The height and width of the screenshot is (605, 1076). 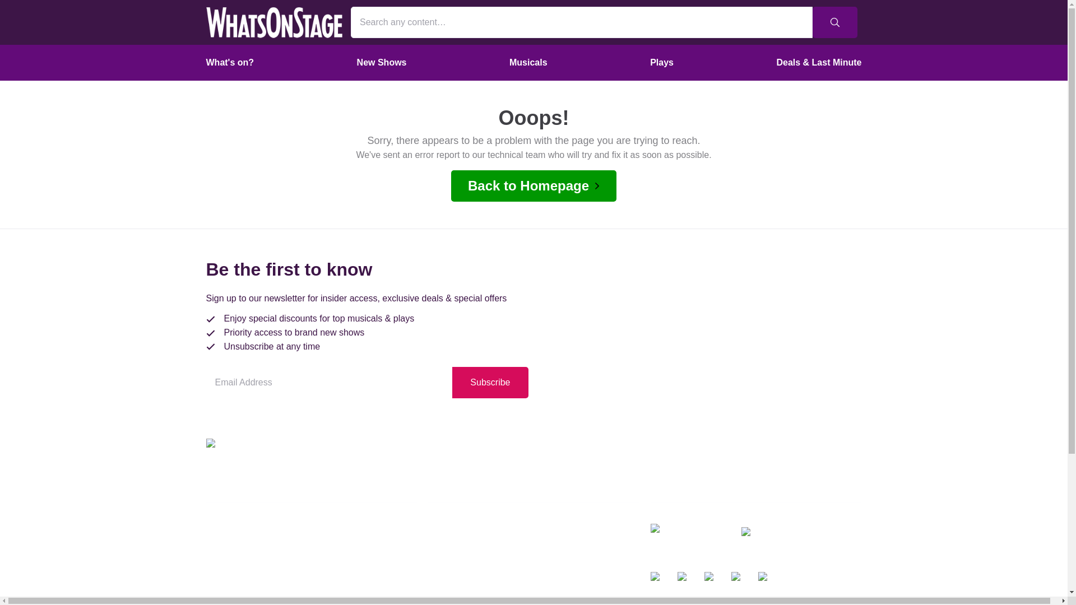 What do you see at coordinates (312, 483) in the screenshot?
I see `Find a show` at bounding box center [312, 483].